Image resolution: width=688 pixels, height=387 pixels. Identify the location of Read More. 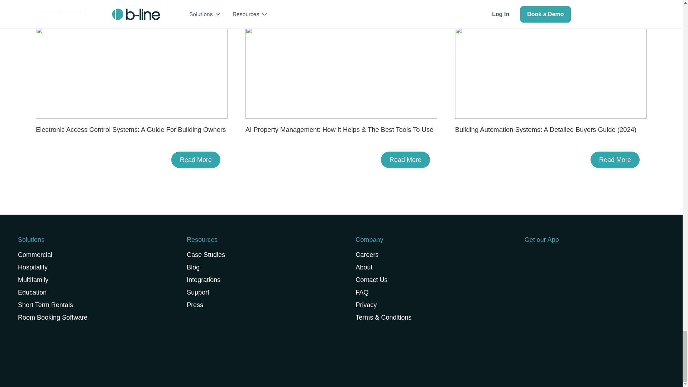
(196, 160).